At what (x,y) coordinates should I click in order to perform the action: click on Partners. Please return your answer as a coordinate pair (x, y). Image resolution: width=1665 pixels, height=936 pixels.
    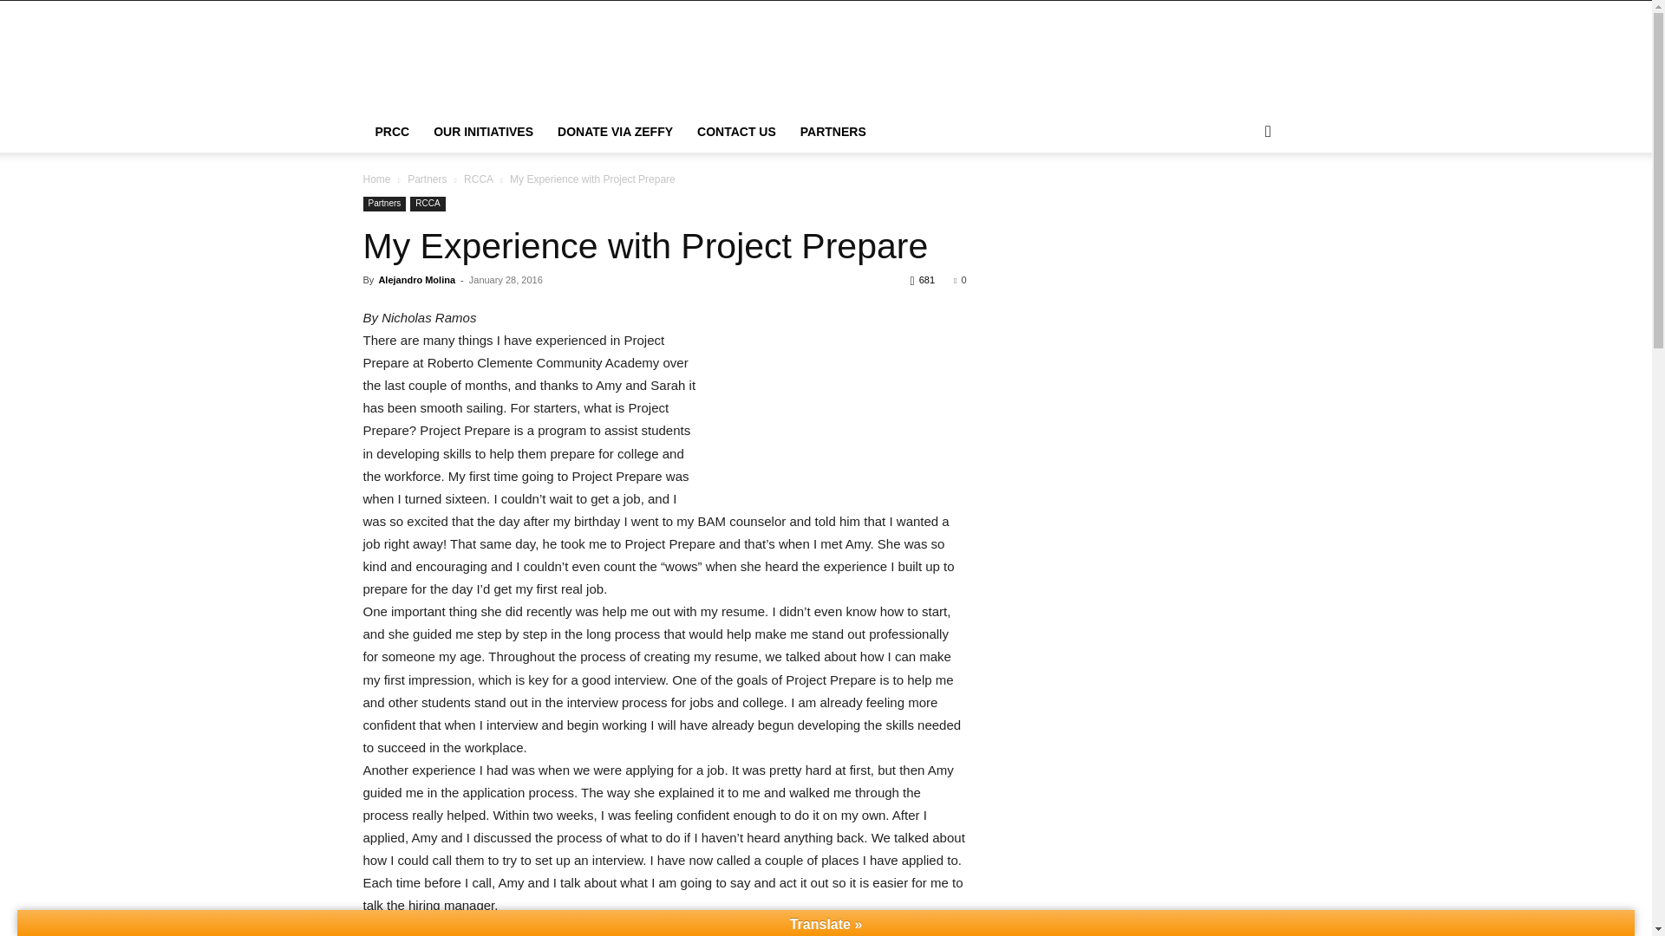
    Looking at the image, I should click on (427, 179).